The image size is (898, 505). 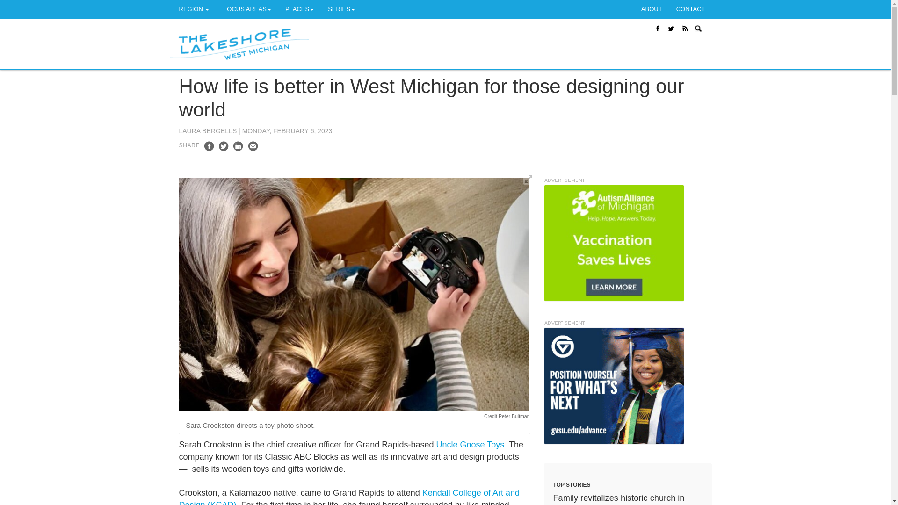 I want to click on Grand Valley State University , so click(x=613, y=385).